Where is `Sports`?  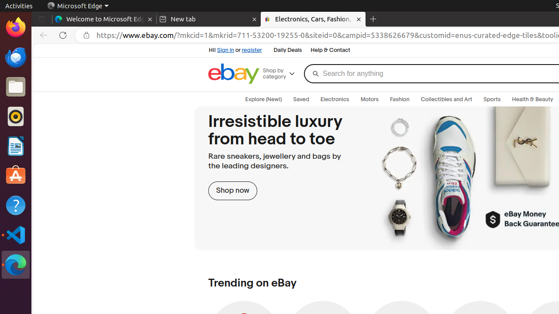 Sports is located at coordinates (492, 99).